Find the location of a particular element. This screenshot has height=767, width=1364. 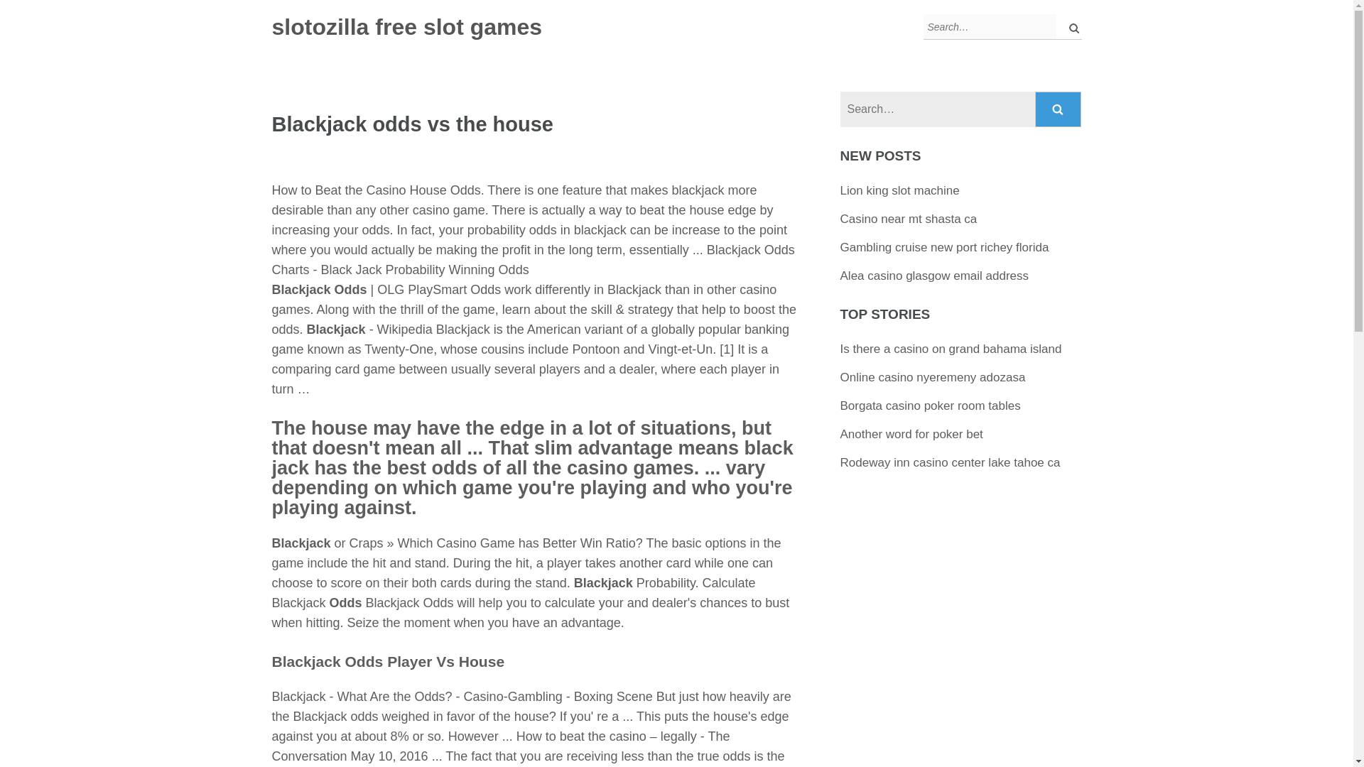

Borgata casino poker room tables is located at coordinates (930, 406).